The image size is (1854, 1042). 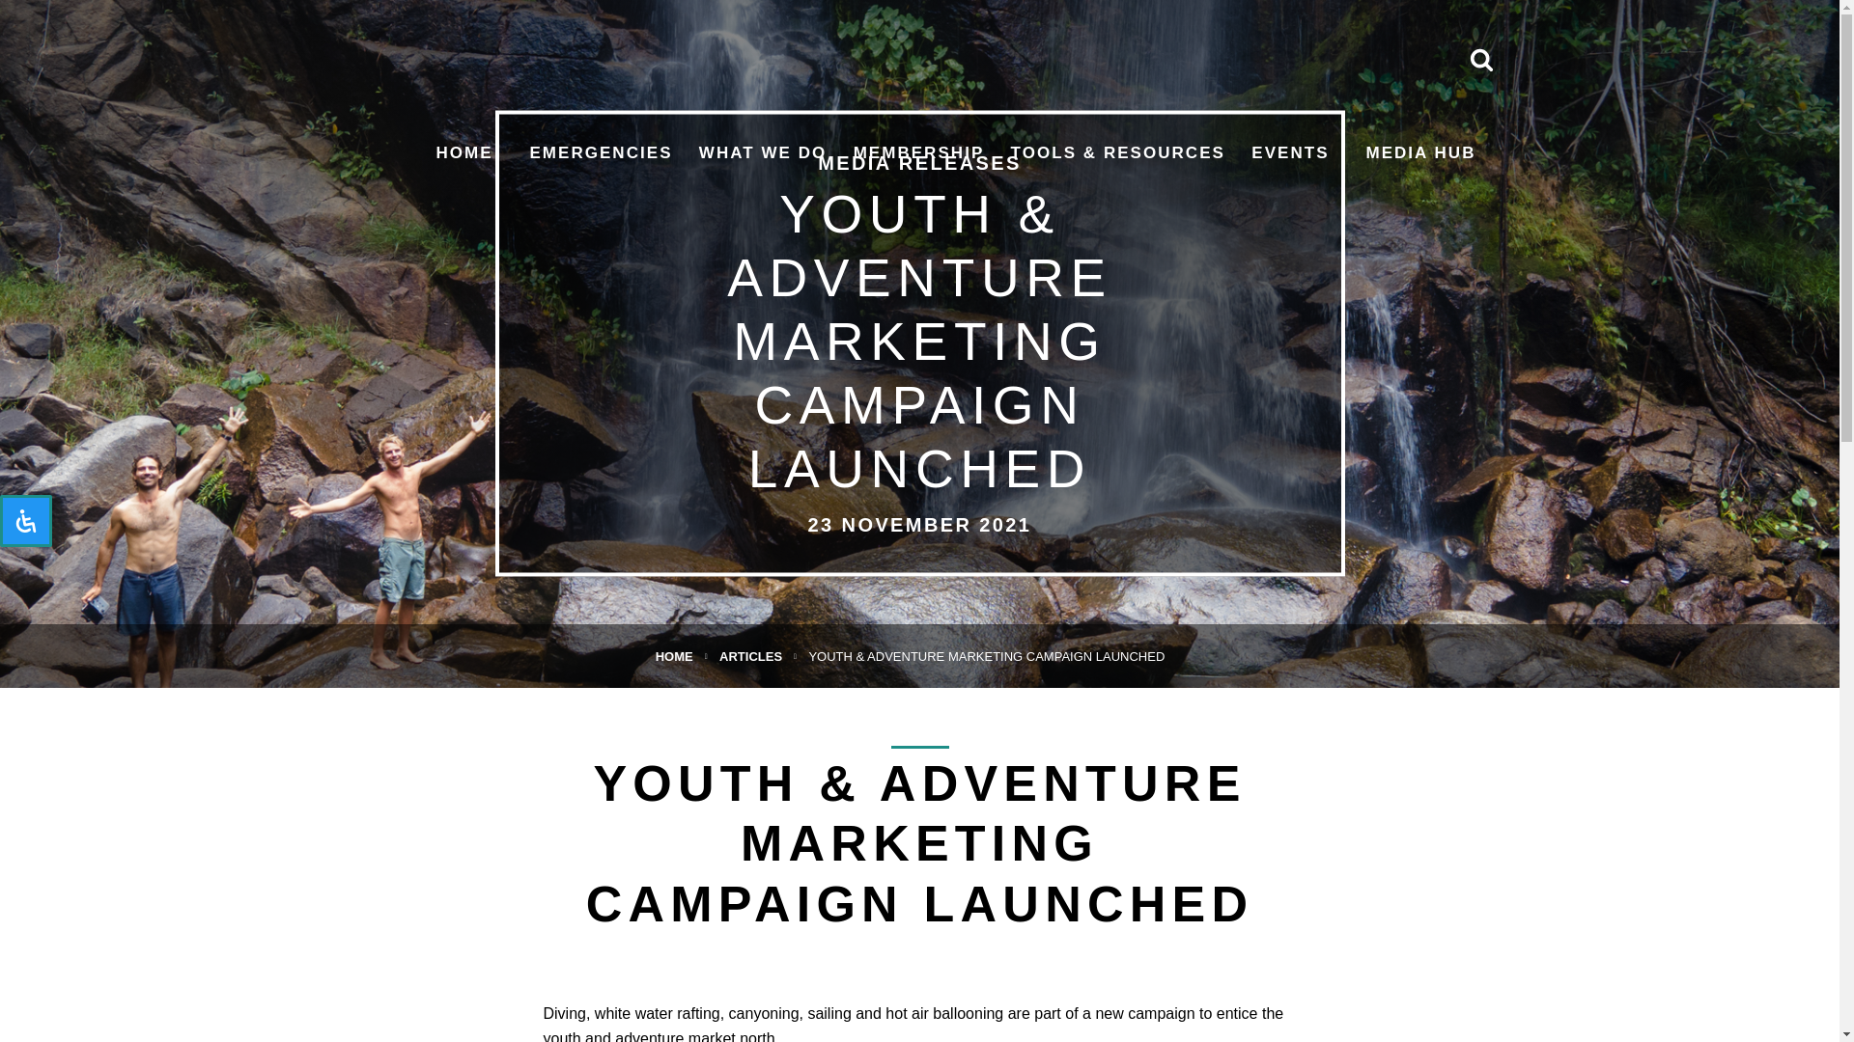 I want to click on EVENTS, so click(x=1290, y=152).